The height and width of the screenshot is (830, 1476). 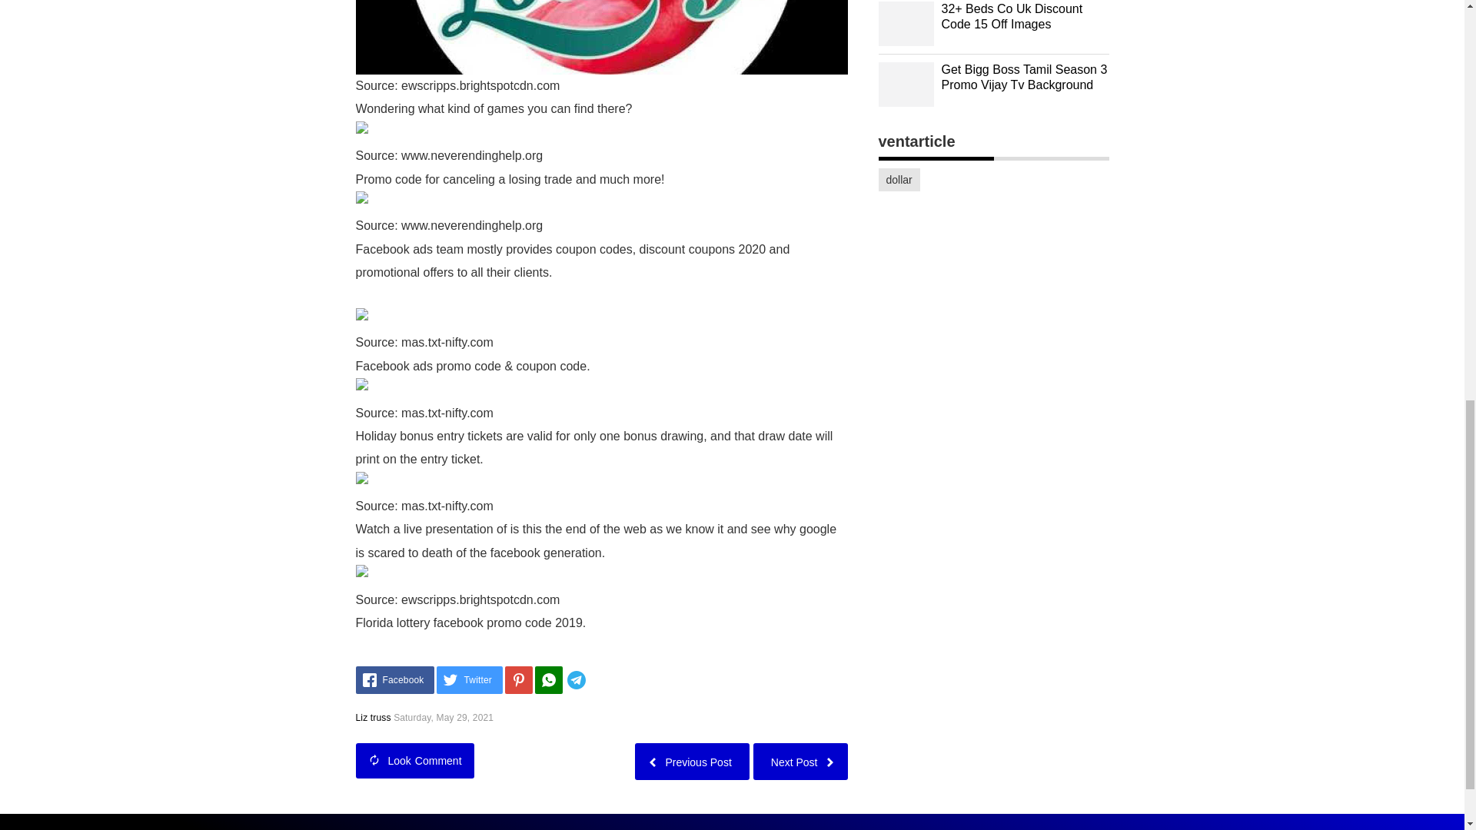 I want to click on Previous Post, so click(x=691, y=761).